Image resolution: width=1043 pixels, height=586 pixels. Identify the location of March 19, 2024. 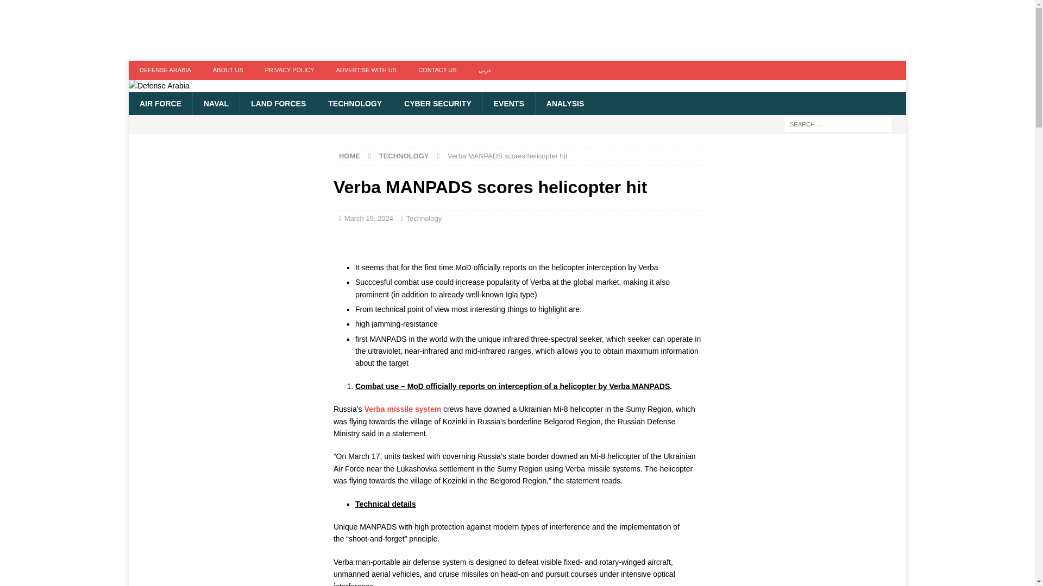
(368, 218).